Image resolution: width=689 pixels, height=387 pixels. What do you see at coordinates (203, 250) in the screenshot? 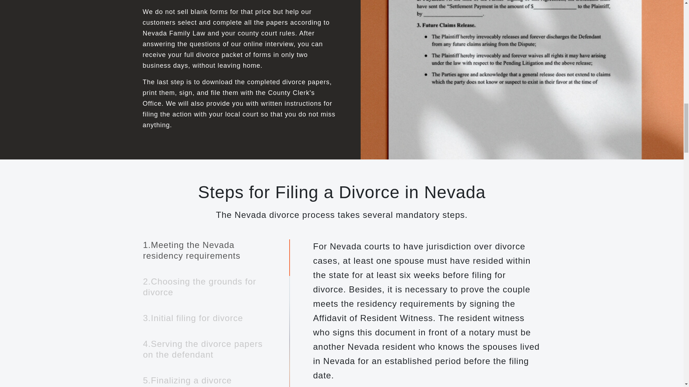
I see `1.Meeting the Nevada residency requirements` at bounding box center [203, 250].